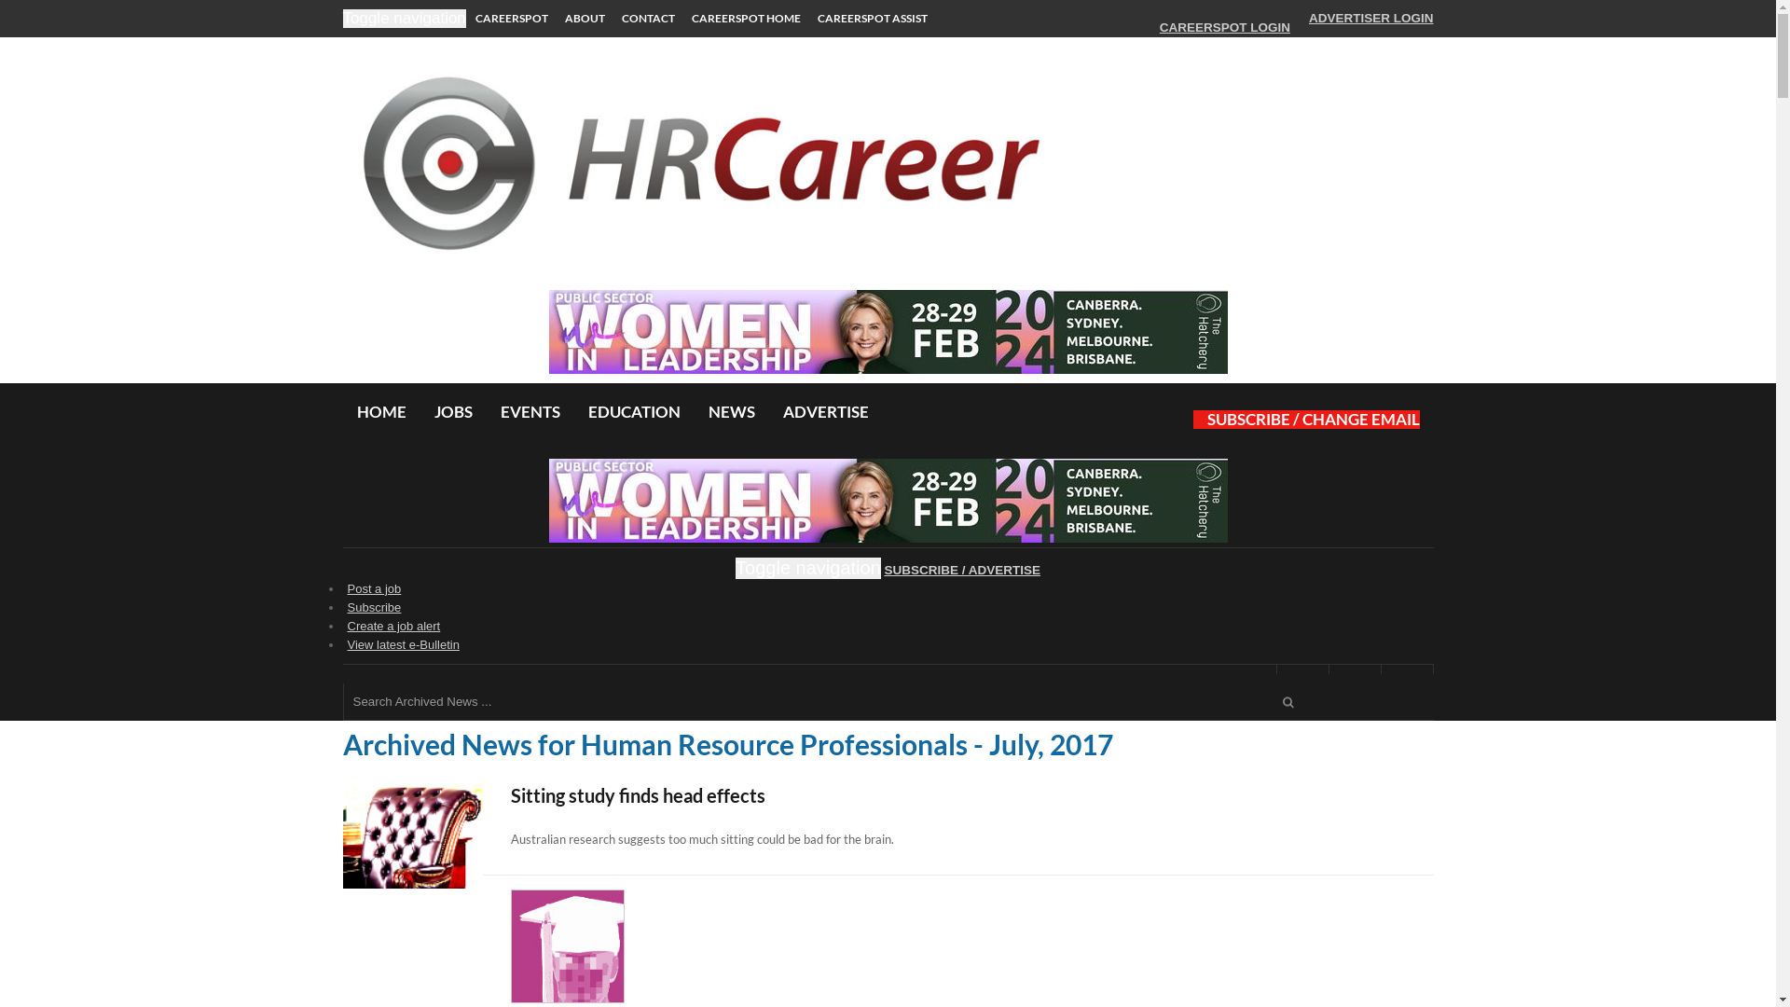 This screenshot has height=1007, width=1790. Describe the element at coordinates (403, 645) in the screenshot. I see `View latest e-Bulletin` at that location.